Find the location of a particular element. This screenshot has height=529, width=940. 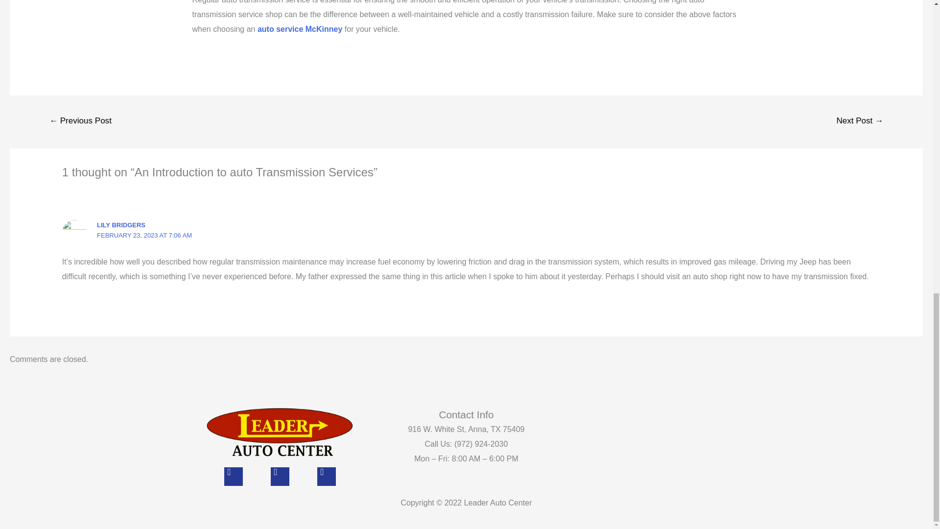

LILY BRIDGERS is located at coordinates (121, 225).